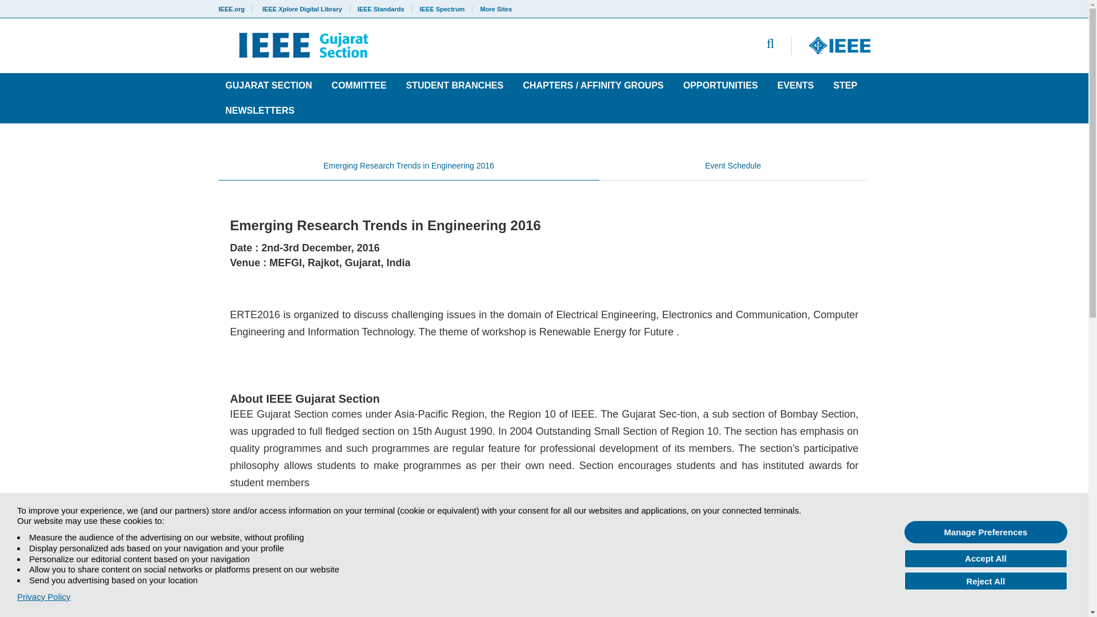 The image size is (1097, 617). Describe the element at coordinates (269, 85) in the screenshot. I see `GUJARAT SECTION` at that location.